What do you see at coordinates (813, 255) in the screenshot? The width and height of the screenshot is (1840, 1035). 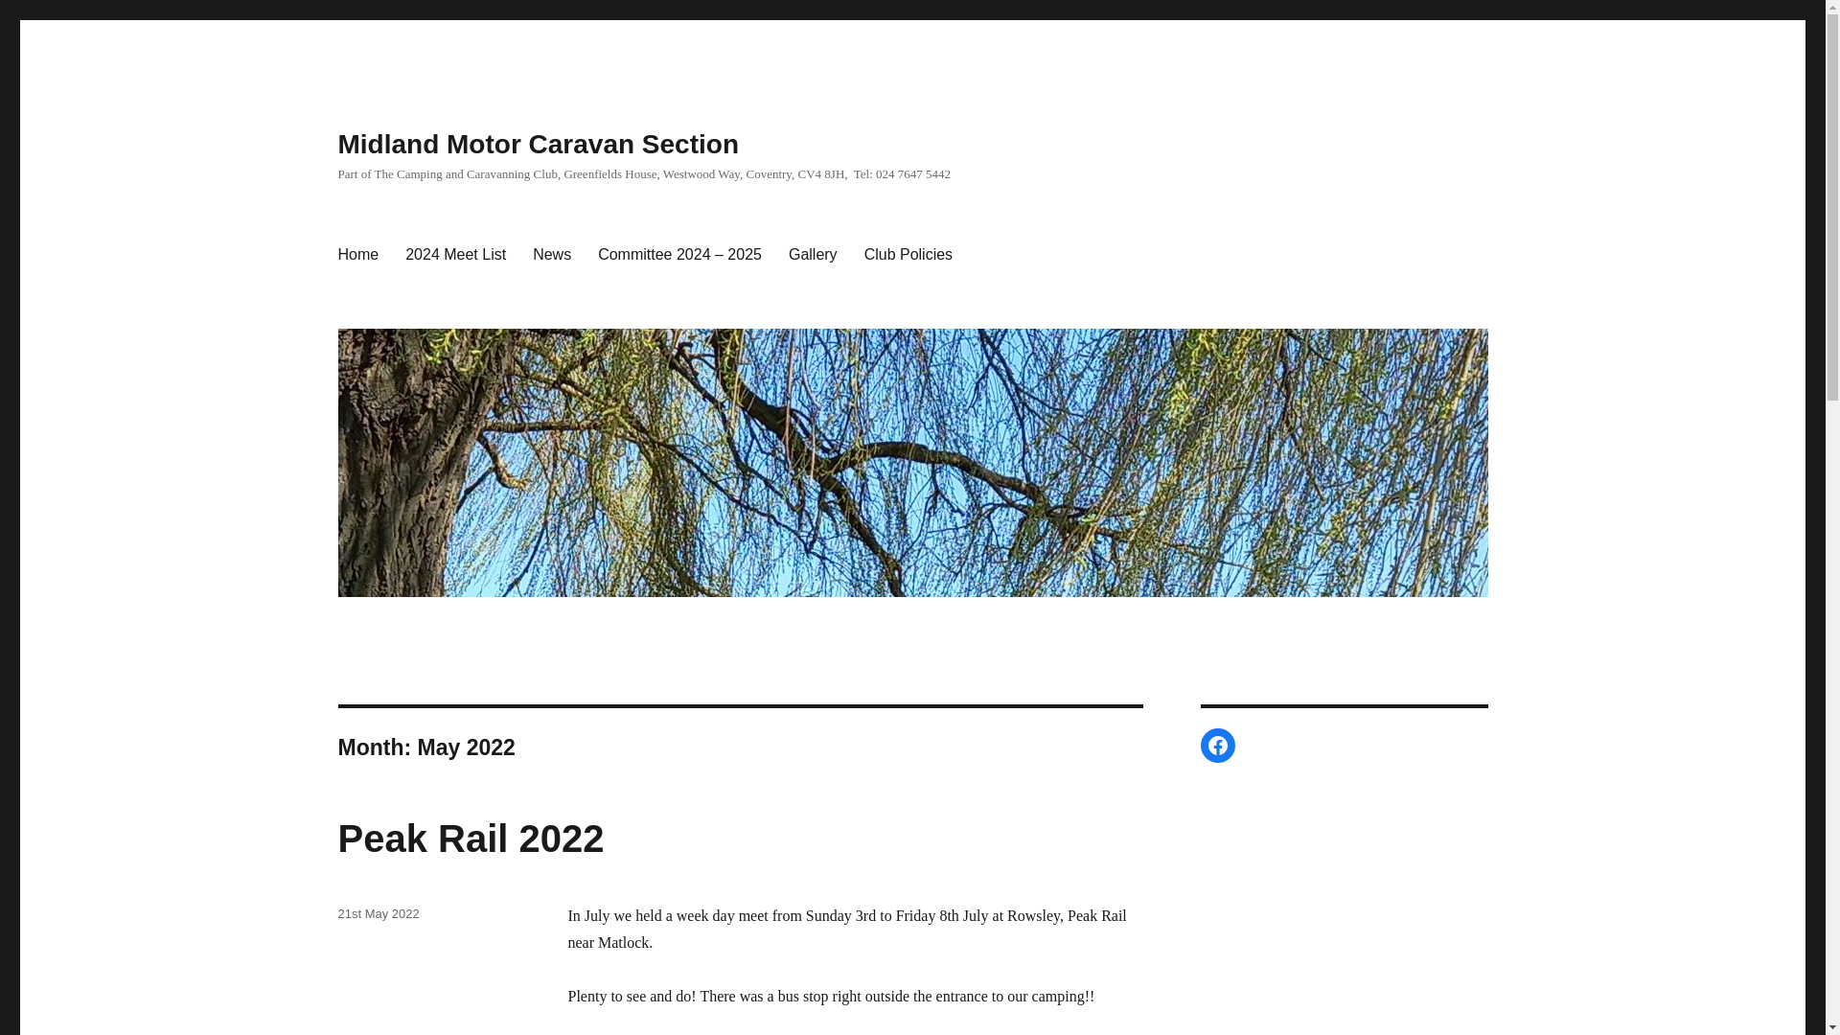 I see `Gallery` at bounding box center [813, 255].